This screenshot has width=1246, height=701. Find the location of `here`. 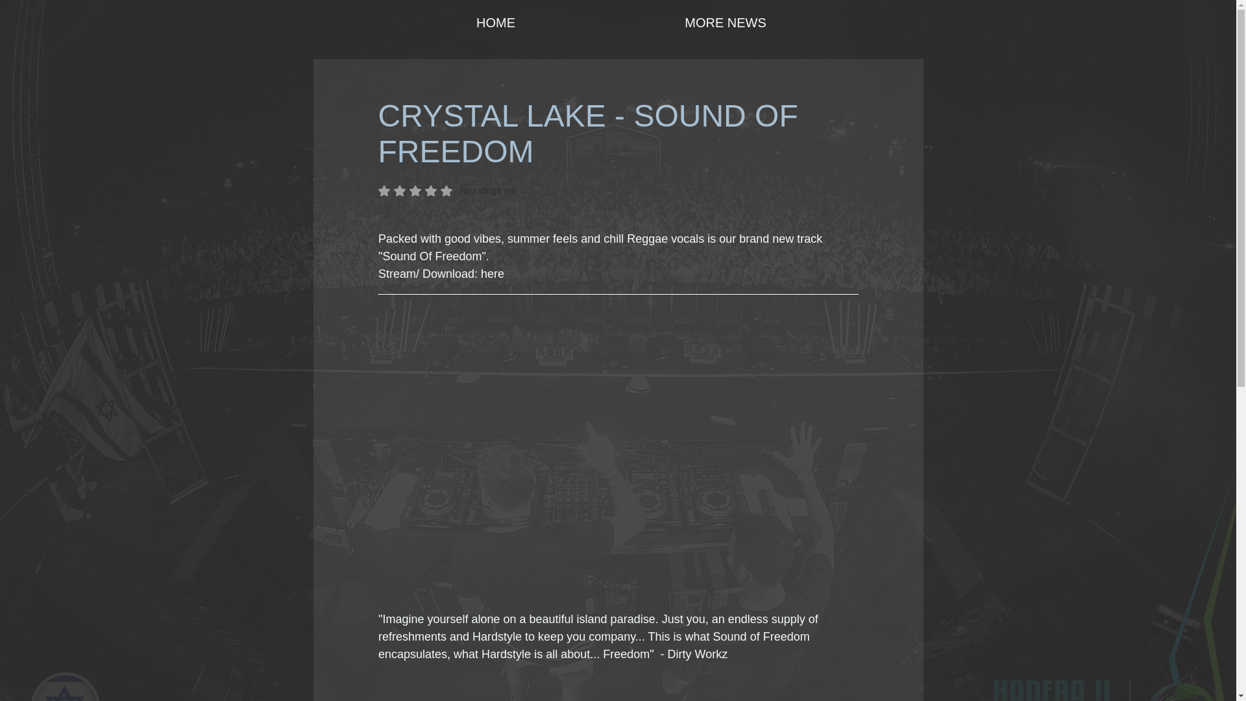

here is located at coordinates (493, 274).